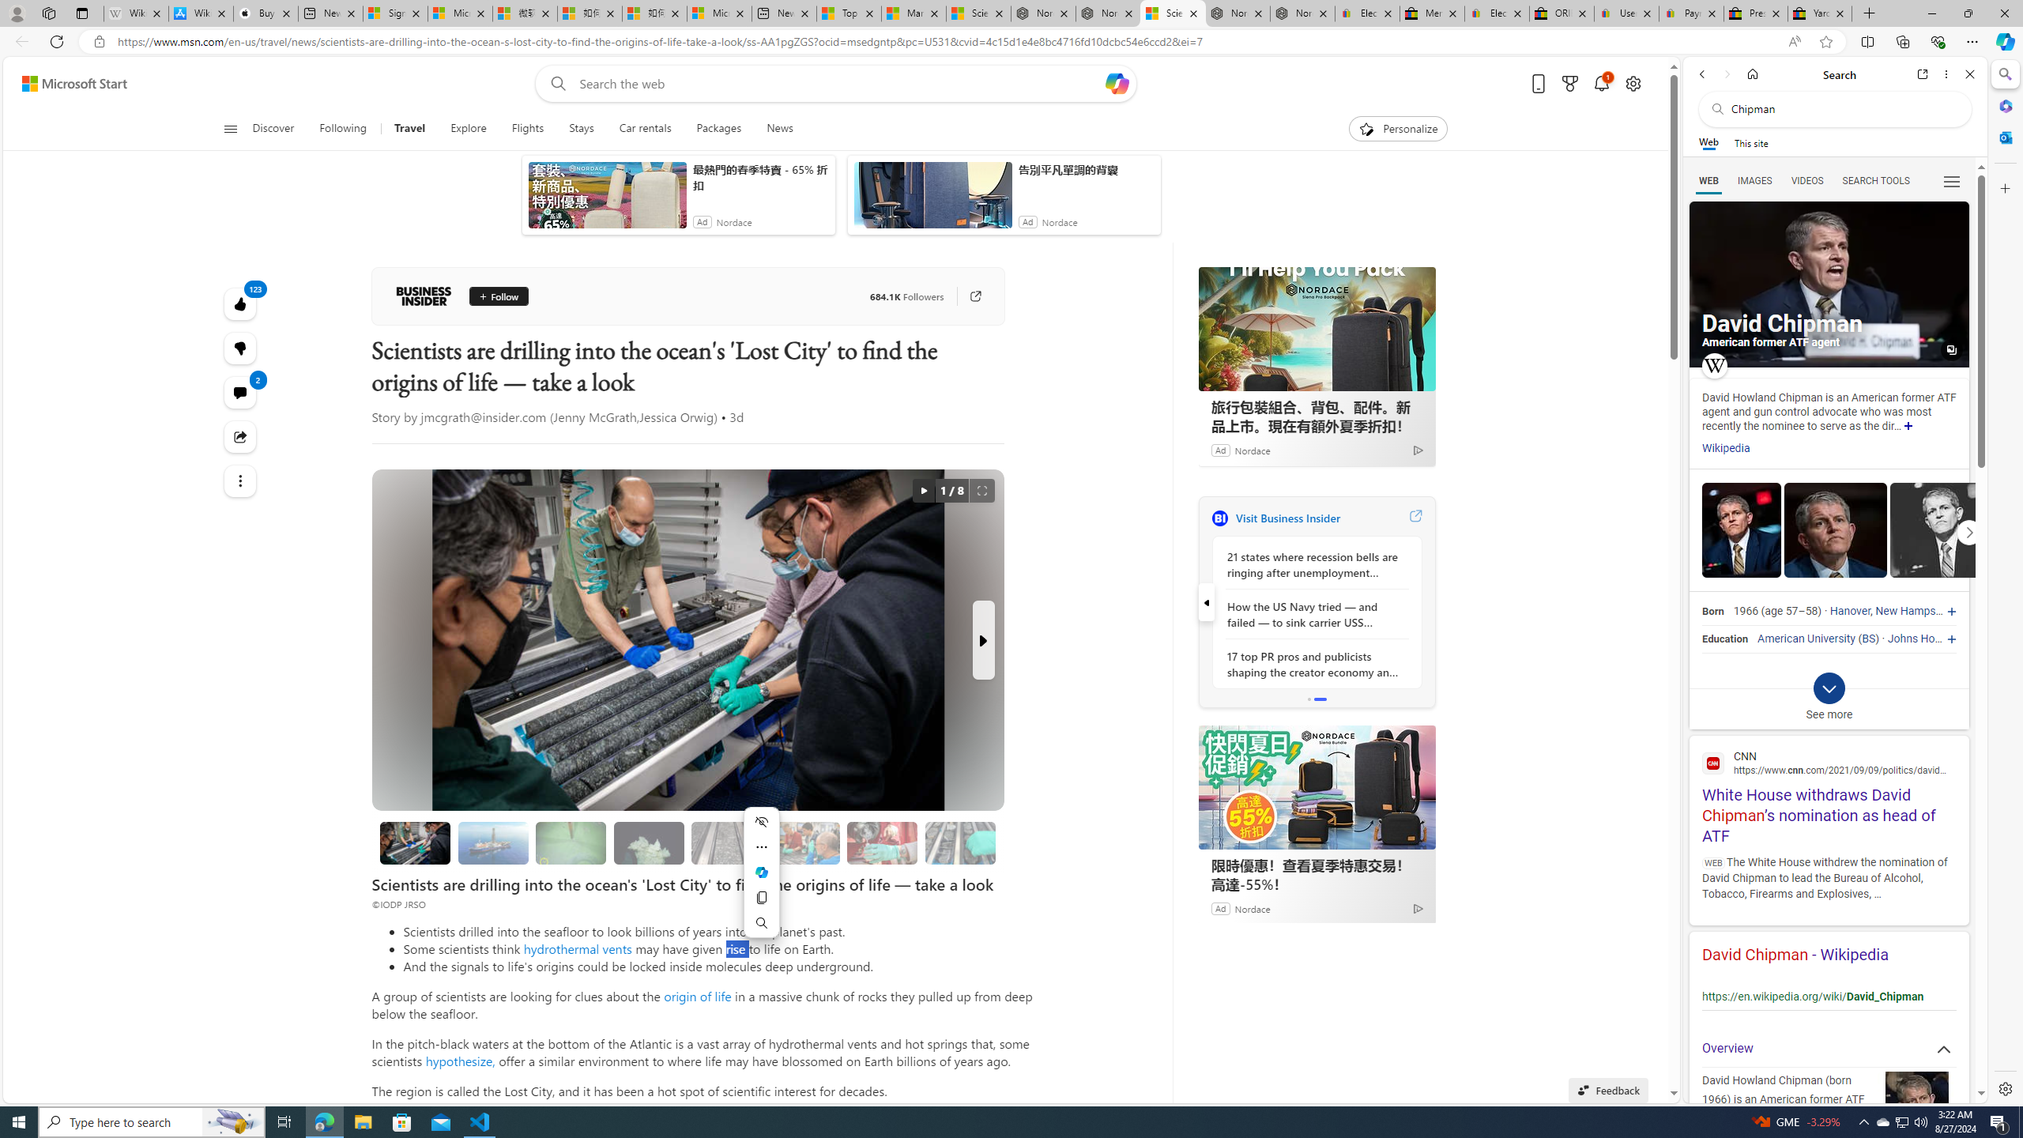 Image resolution: width=2023 pixels, height=1138 pixels. I want to click on View comments 2 Comment, so click(240, 392).